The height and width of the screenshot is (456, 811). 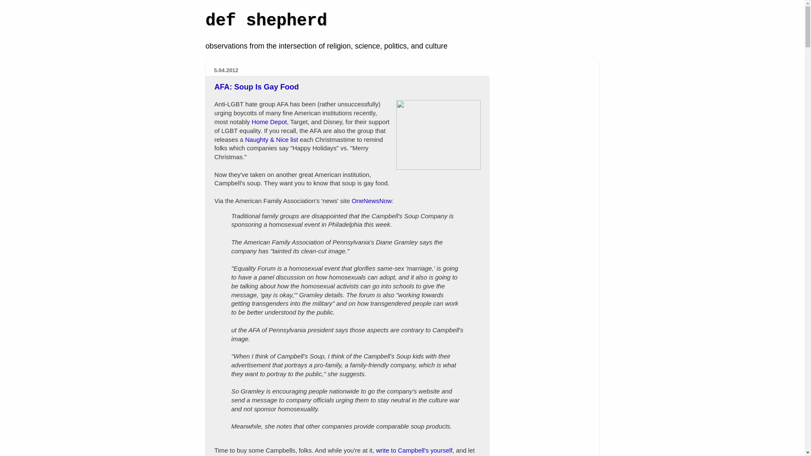 What do you see at coordinates (269, 122) in the screenshot?
I see `Home Depot` at bounding box center [269, 122].